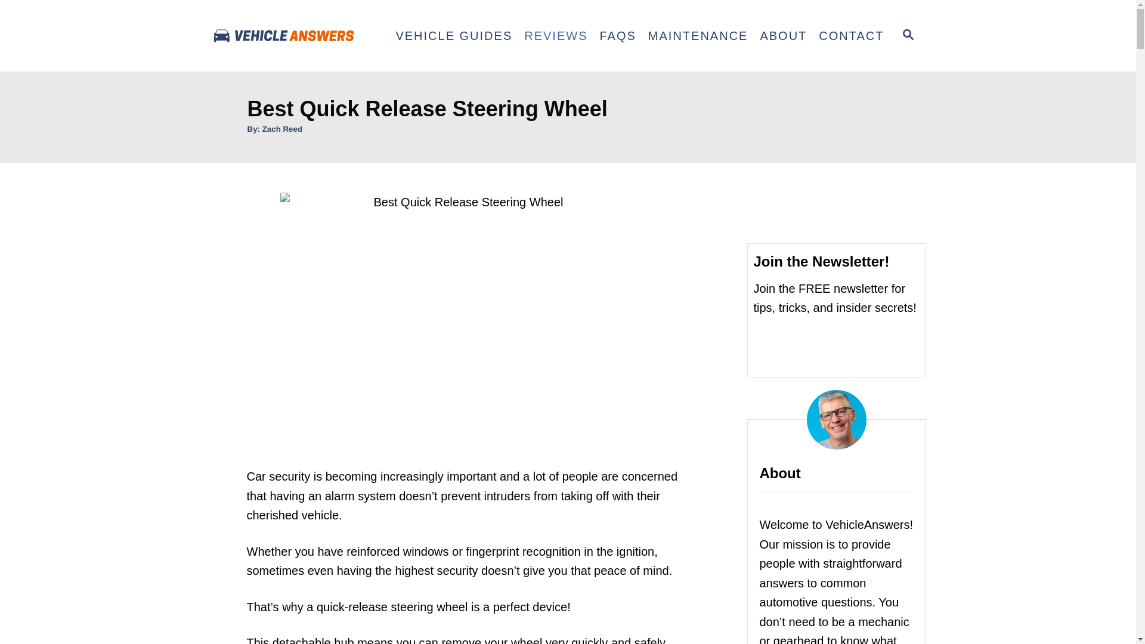 The image size is (1145, 644). What do you see at coordinates (698, 36) in the screenshot?
I see `MAINTENANCE` at bounding box center [698, 36].